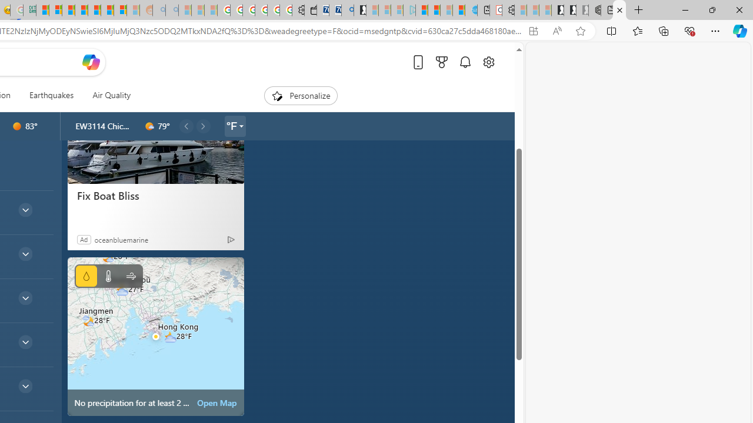  Describe the element at coordinates (155, 137) in the screenshot. I see `Fix Boat Bliss` at that location.